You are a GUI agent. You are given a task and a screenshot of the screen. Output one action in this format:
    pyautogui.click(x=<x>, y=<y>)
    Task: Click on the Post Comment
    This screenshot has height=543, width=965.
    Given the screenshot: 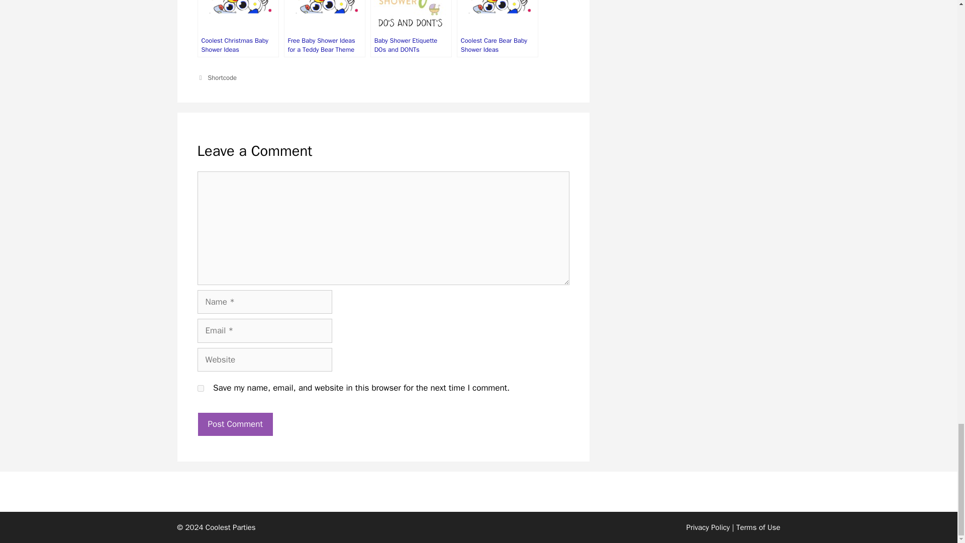 What is the action you would take?
    pyautogui.click(x=235, y=424)
    